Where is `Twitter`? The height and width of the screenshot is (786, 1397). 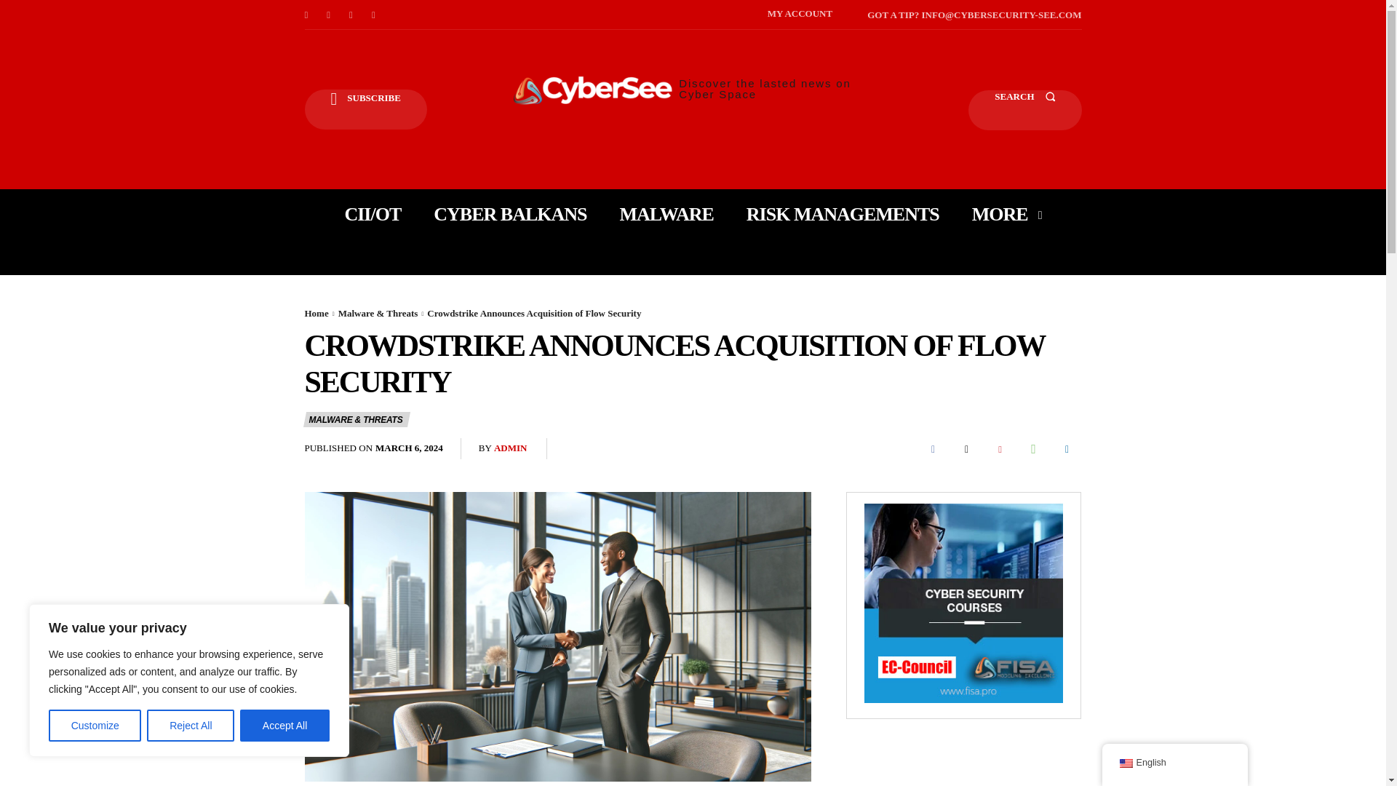
Twitter is located at coordinates (374, 15).